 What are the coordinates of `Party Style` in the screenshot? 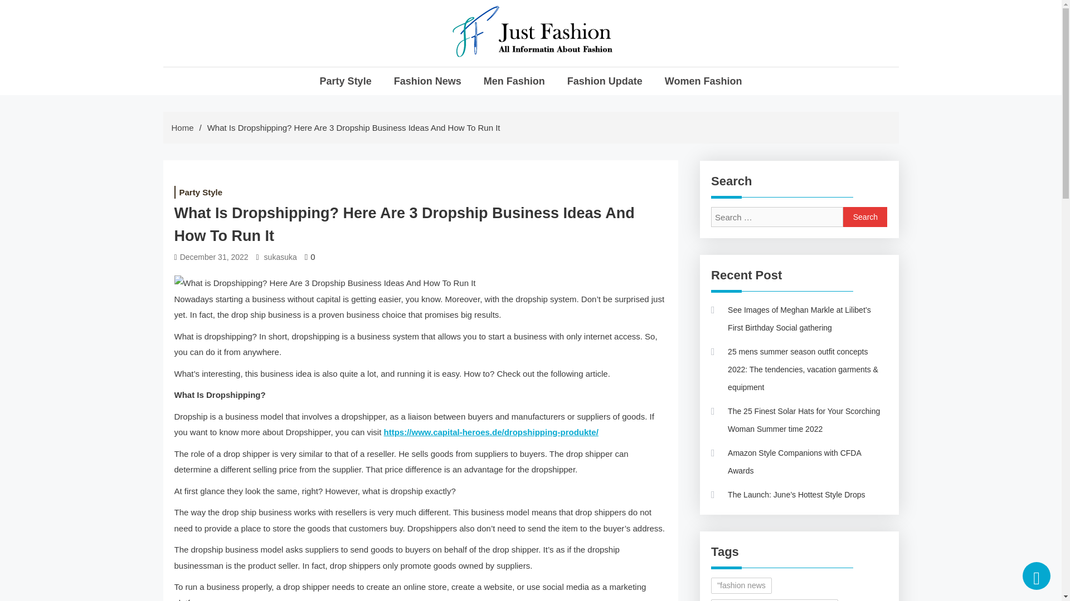 It's located at (346, 81).